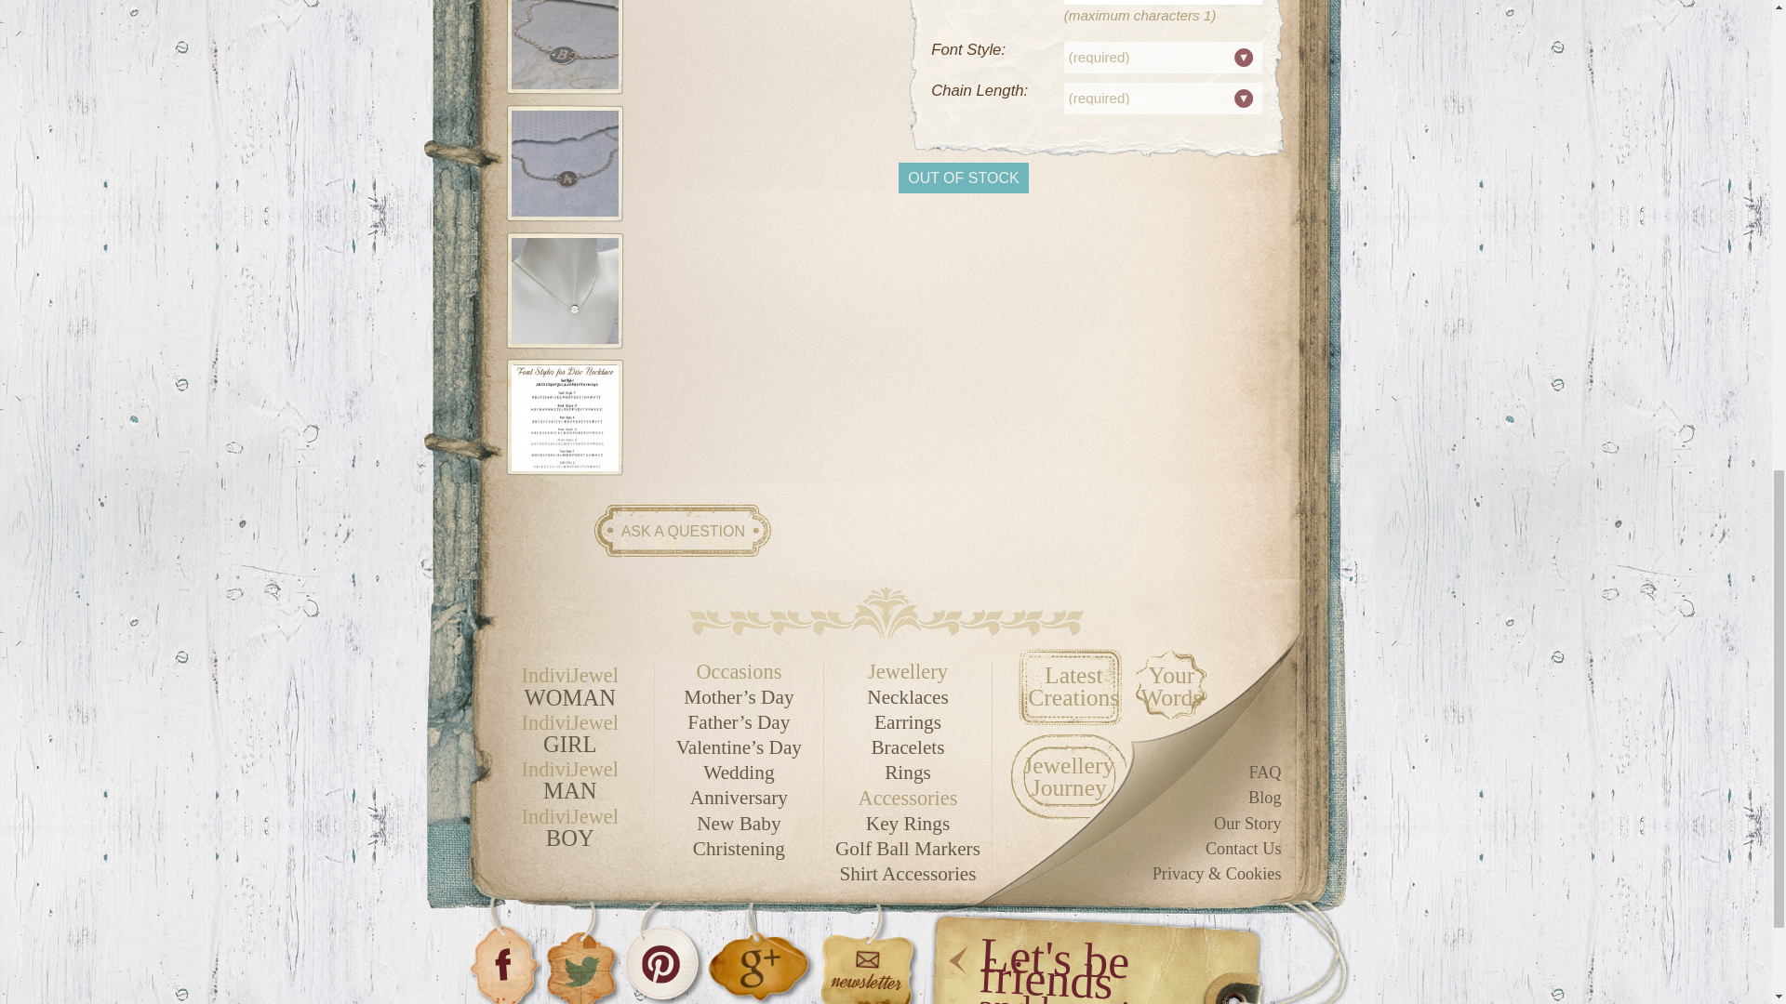 The width and height of the screenshot is (1786, 1004). Describe the element at coordinates (569, 697) in the screenshot. I see `WOMAN` at that location.